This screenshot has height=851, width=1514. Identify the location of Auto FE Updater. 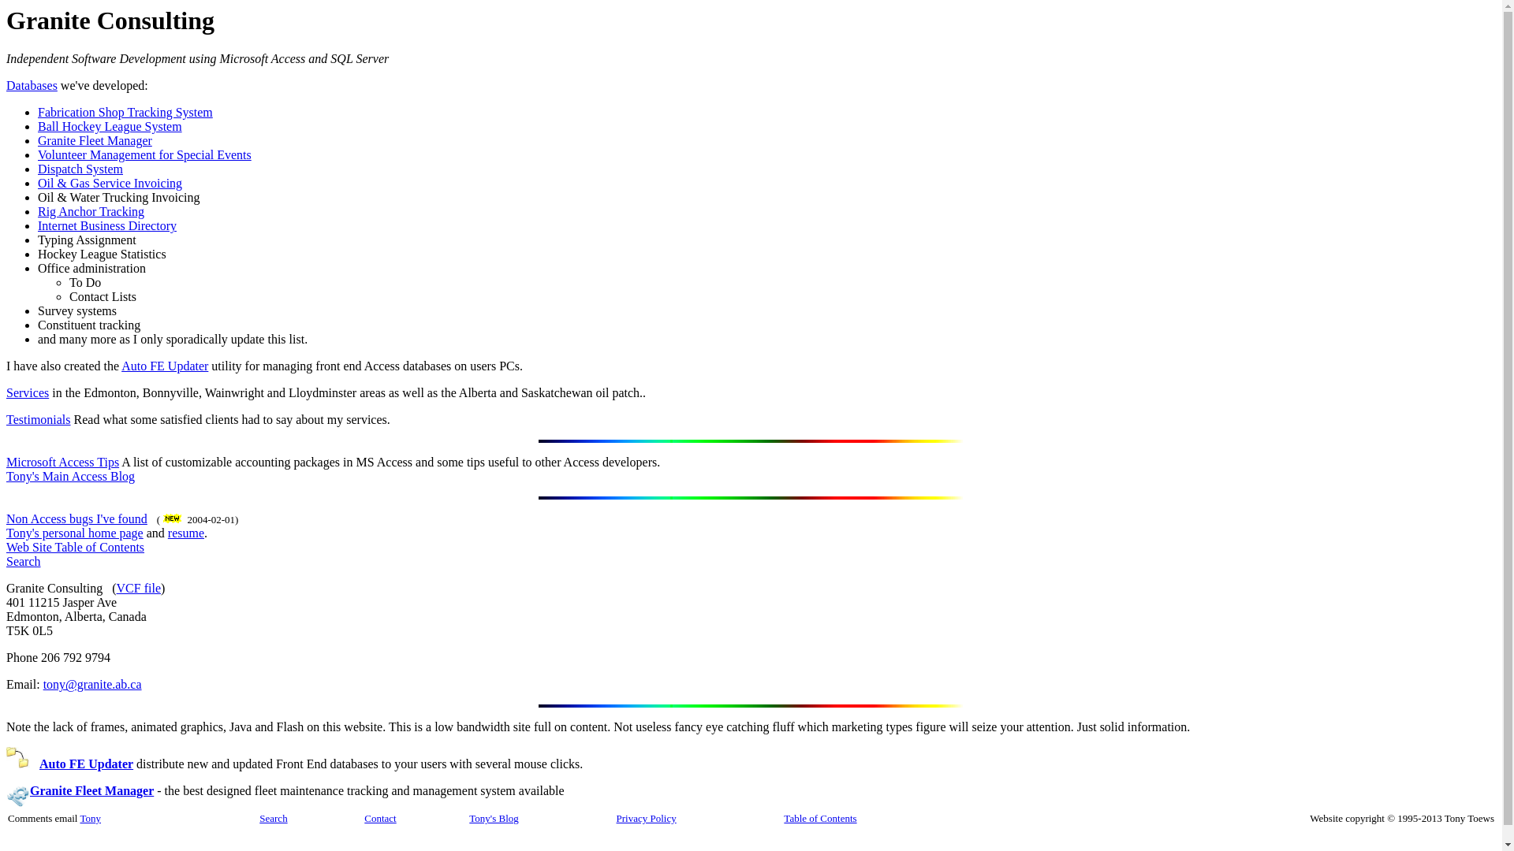
(87, 764).